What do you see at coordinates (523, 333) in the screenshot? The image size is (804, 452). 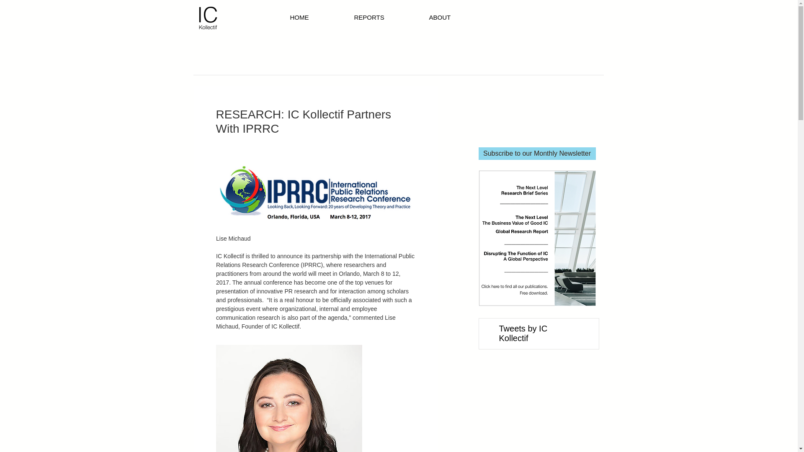 I see `Tweets by IC Kollectif` at bounding box center [523, 333].